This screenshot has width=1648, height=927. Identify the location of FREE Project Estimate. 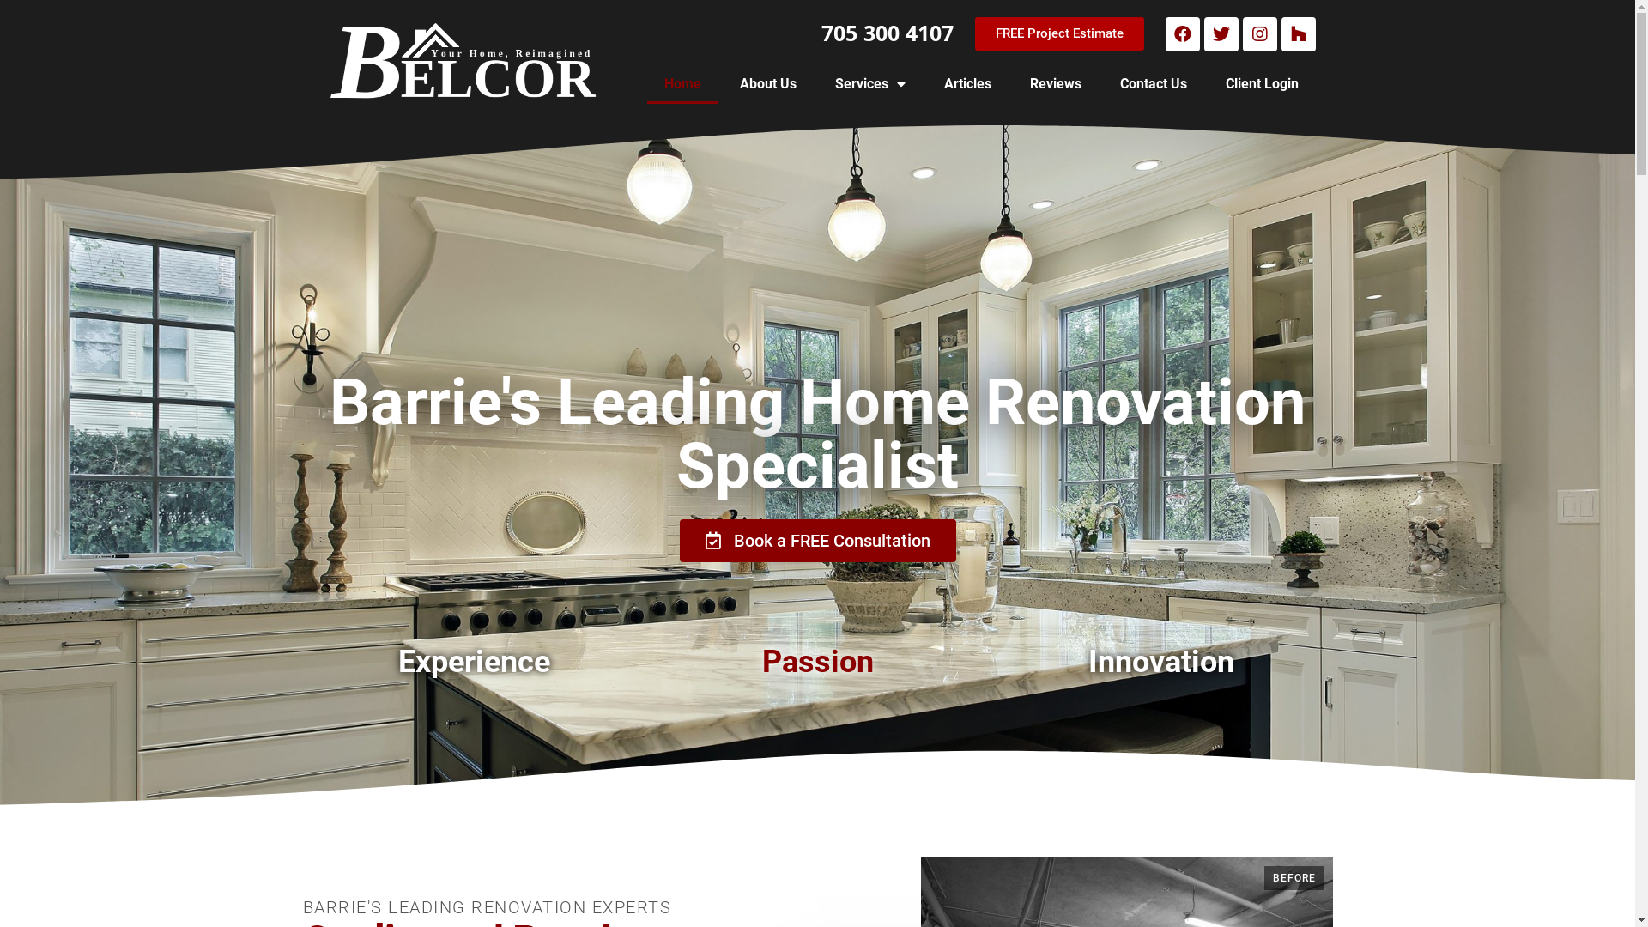
(1059, 34).